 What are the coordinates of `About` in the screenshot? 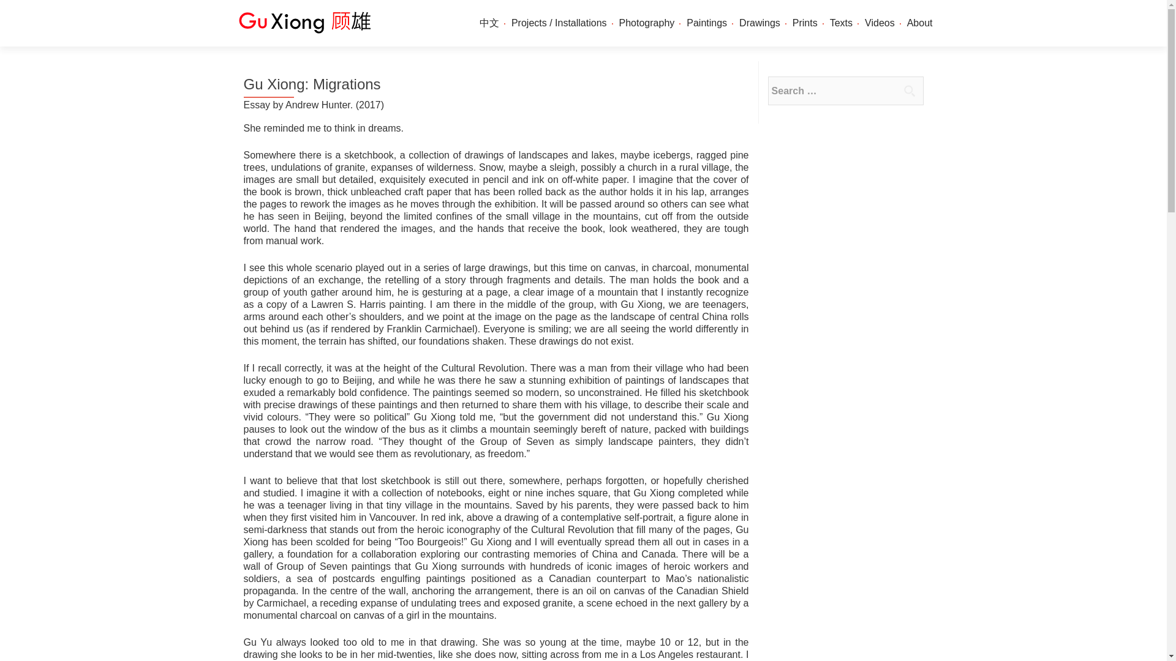 It's located at (919, 23).